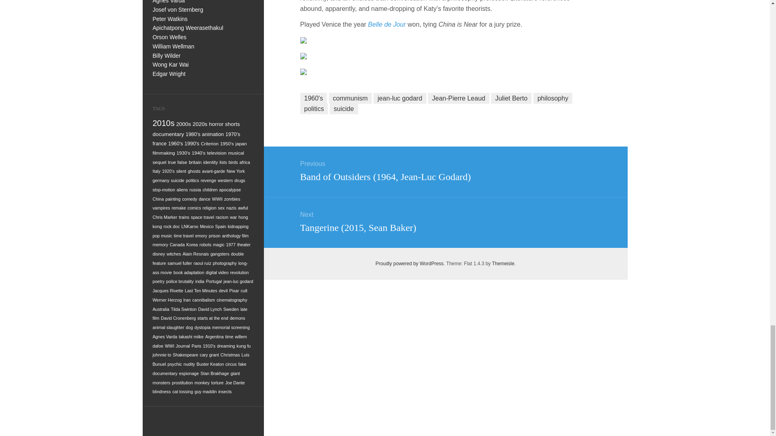 This screenshot has height=436, width=776. What do you see at coordinates (233, 134) in the screenshot?
I see `272 topics` at bounding box center [233, 134].